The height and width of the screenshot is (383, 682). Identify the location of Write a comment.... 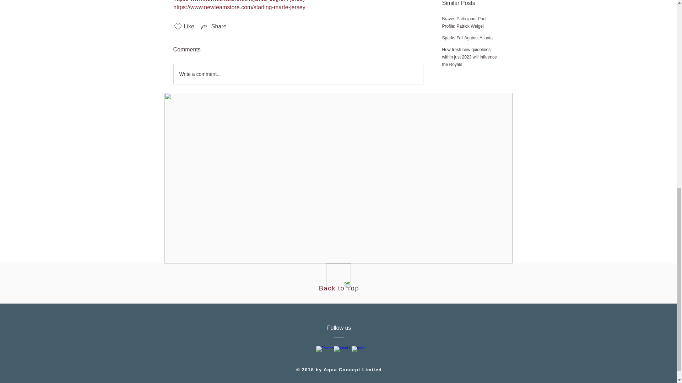
(298, 74).